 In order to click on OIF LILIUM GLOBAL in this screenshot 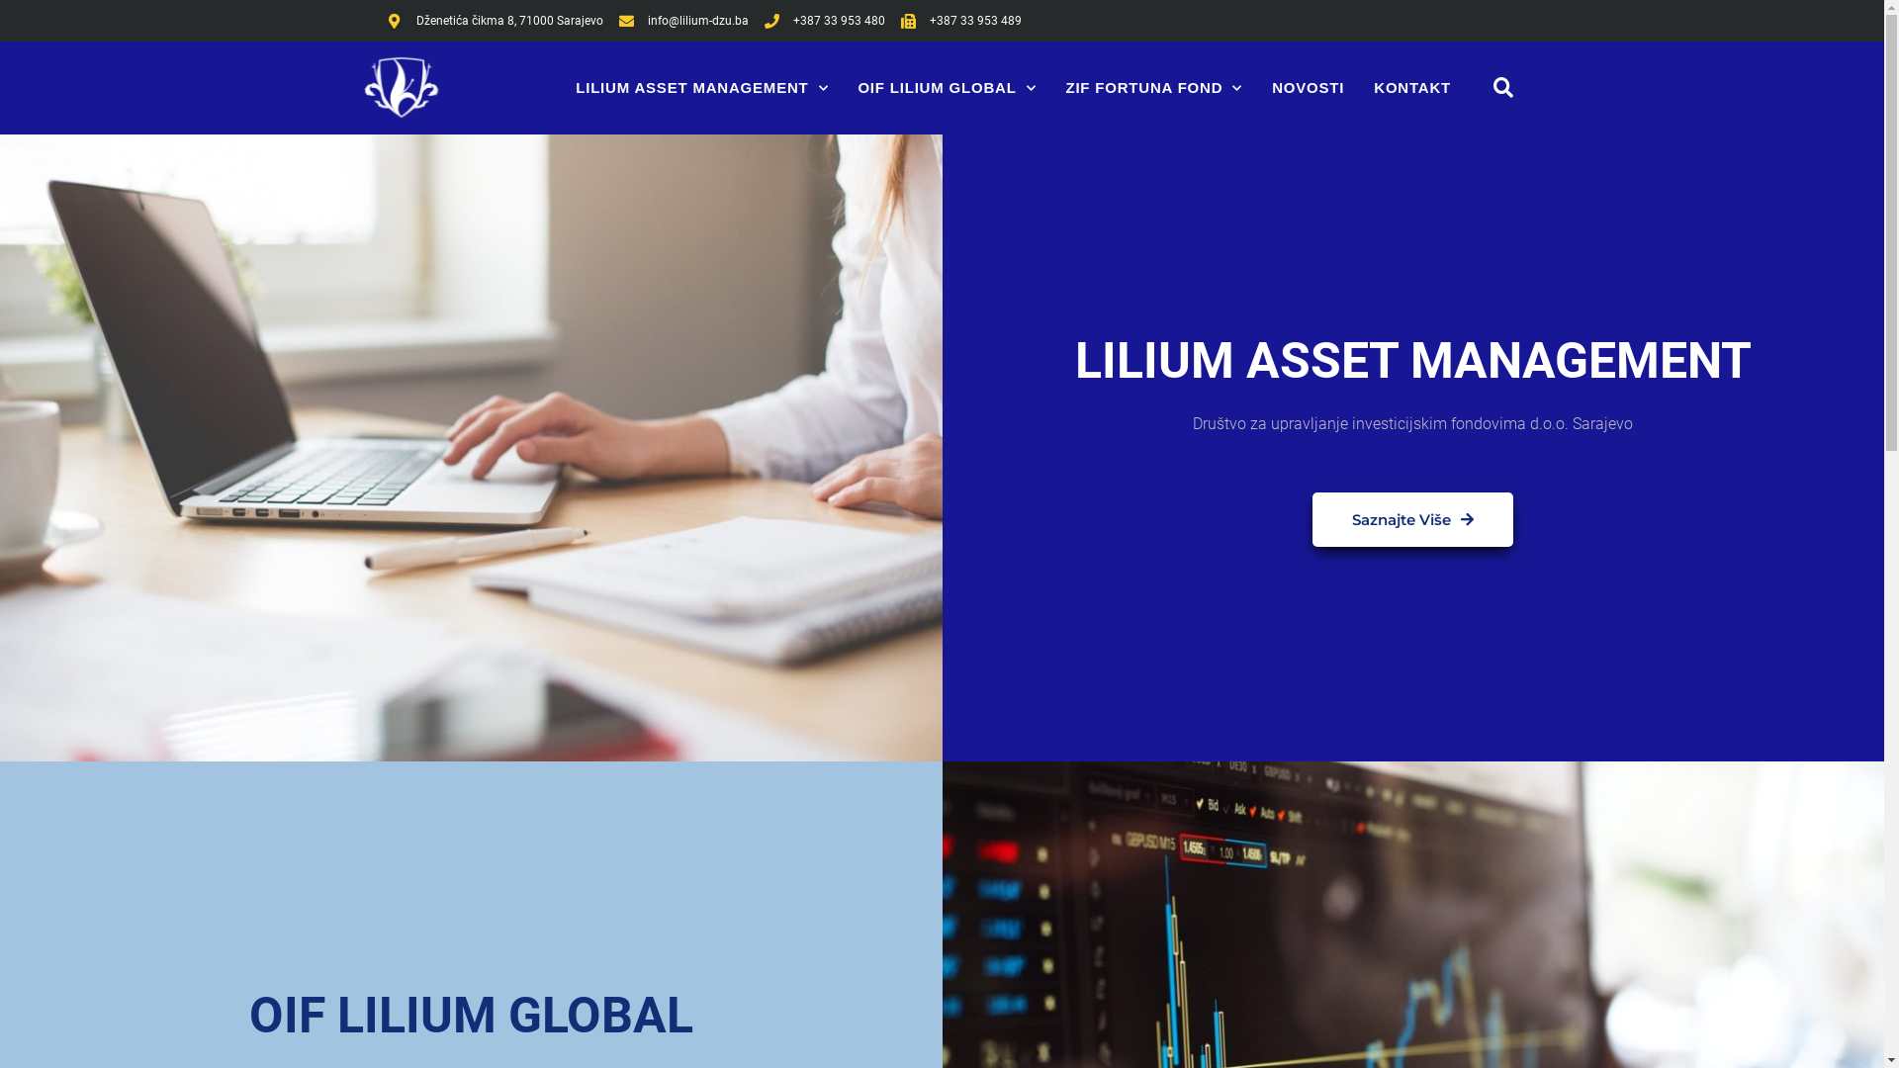, I will do `click(947, 88)`.